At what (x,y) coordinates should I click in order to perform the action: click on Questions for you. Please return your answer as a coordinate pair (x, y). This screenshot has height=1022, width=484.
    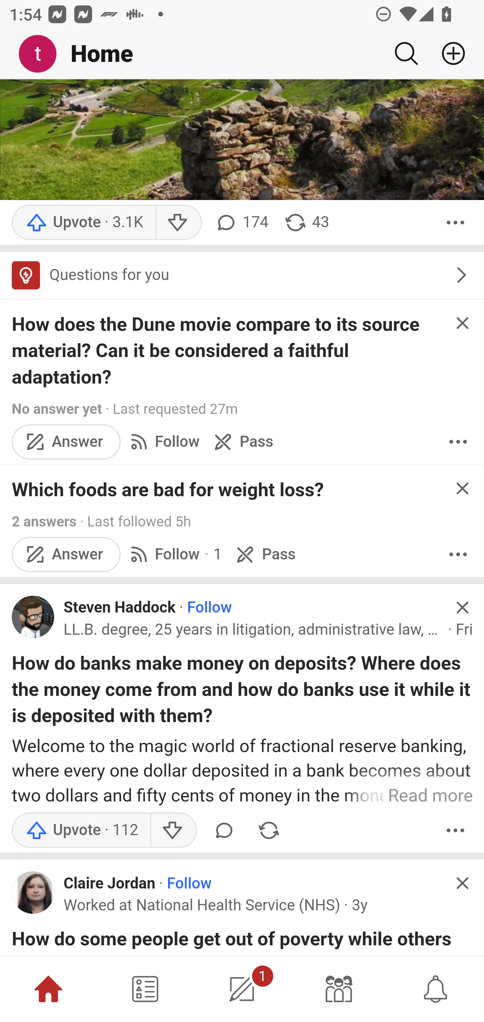
    Looking at the image, I should click on (242, 276).